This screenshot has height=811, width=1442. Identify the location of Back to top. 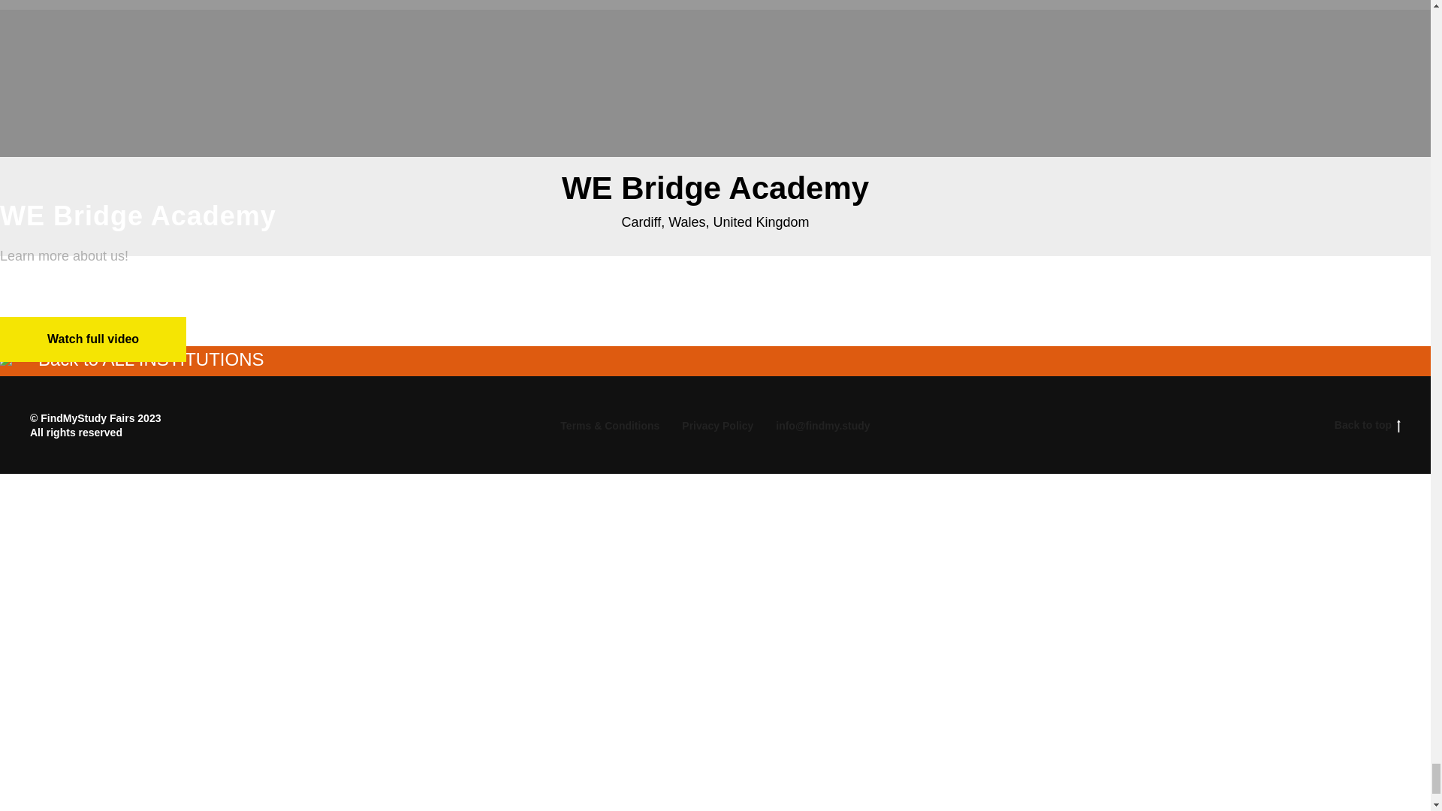
(1367, 425).